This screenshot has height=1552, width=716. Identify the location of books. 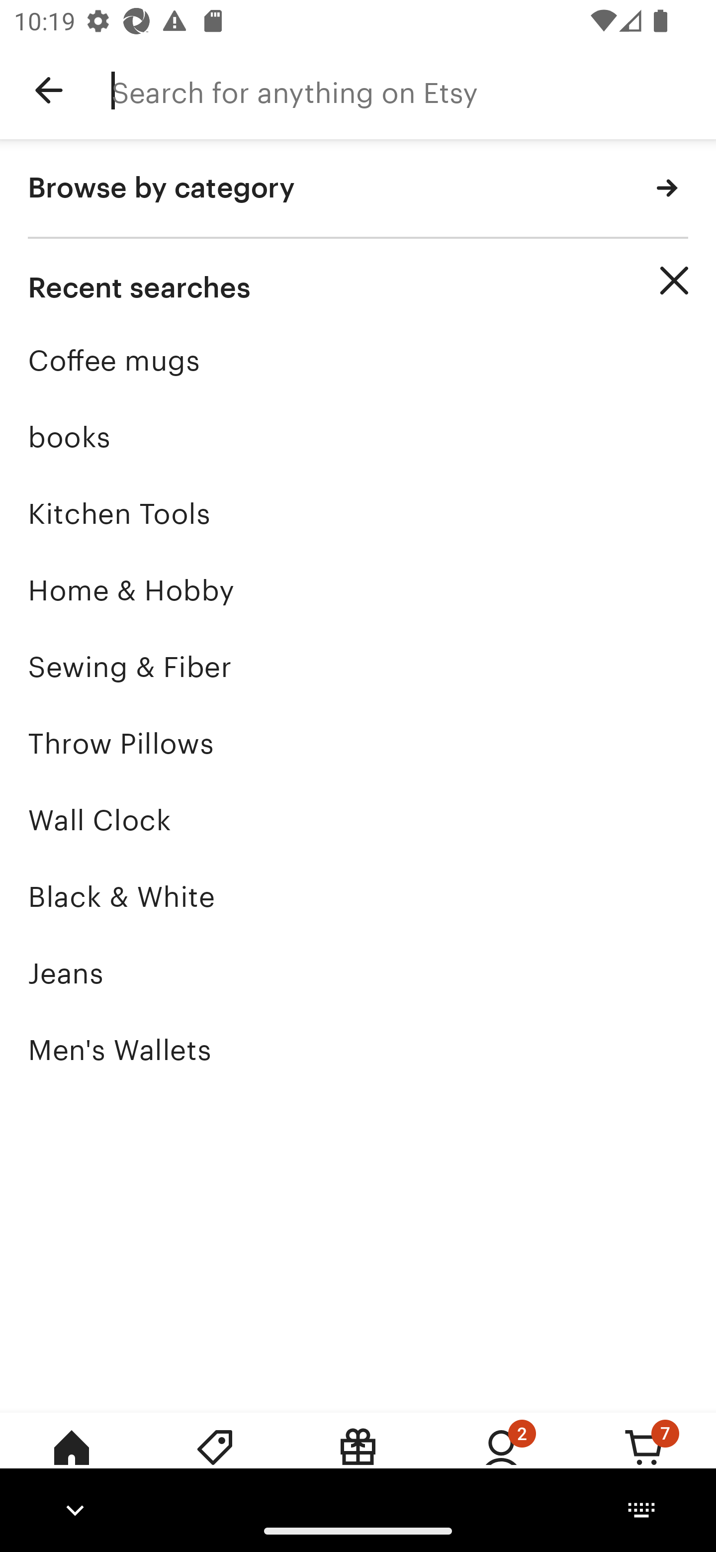
(358, 437).